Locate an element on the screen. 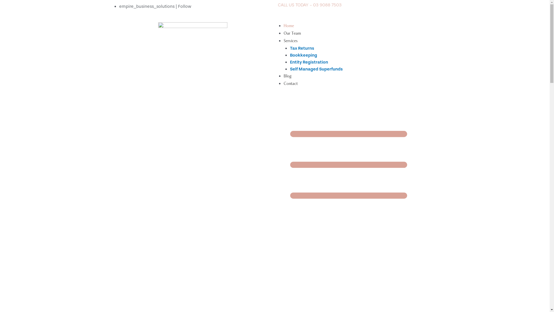 The image size is (554, 312). Our Team is located at coordinates (292, 34).